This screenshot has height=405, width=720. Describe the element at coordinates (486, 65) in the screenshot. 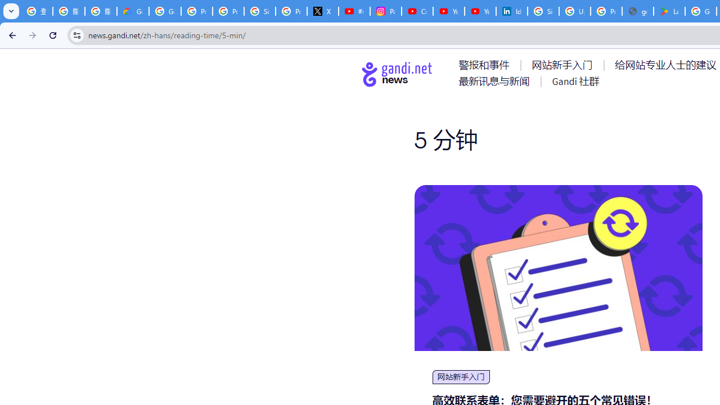

I see `AutomationID: menu-item-77761` at that location.